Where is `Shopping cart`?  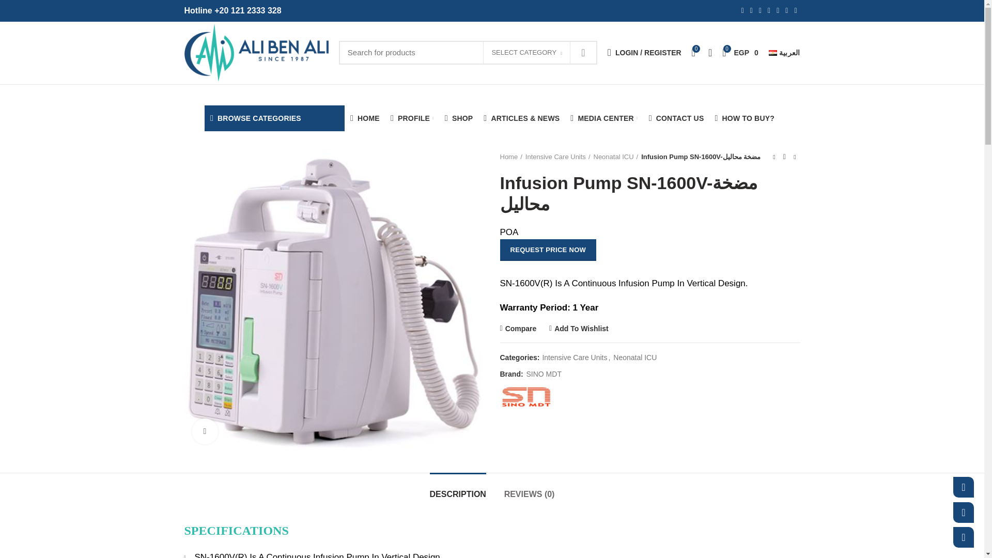
Shopping cart is located at coordinates (740, 53).